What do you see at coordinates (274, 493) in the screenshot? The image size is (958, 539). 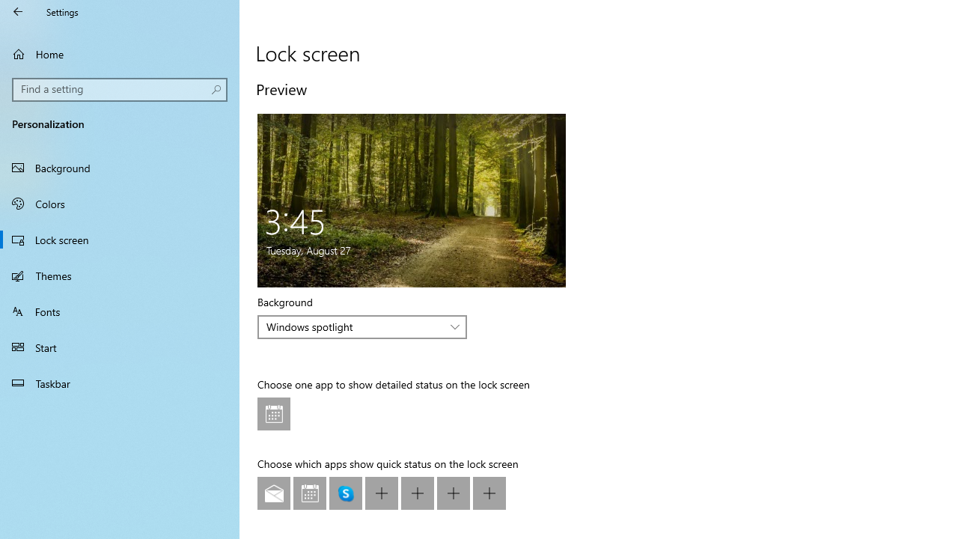 I see `Mail` at bounding box center [274, 493].